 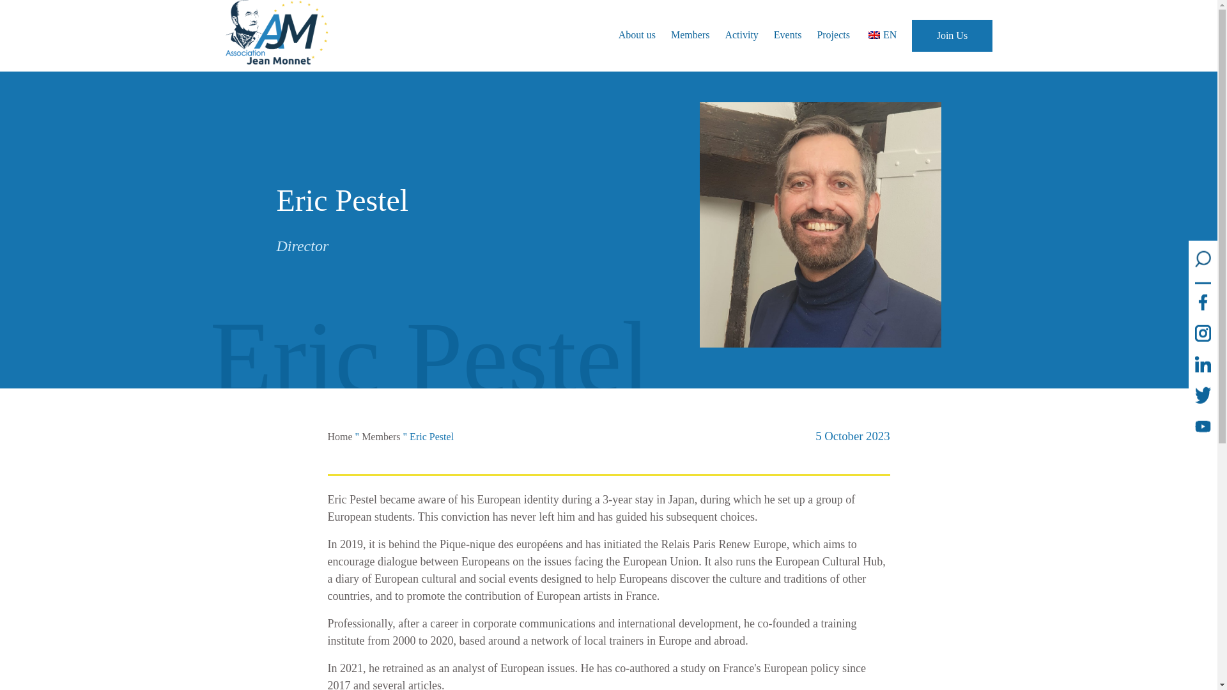 I want to click on About us, so click(x=637, y=34).